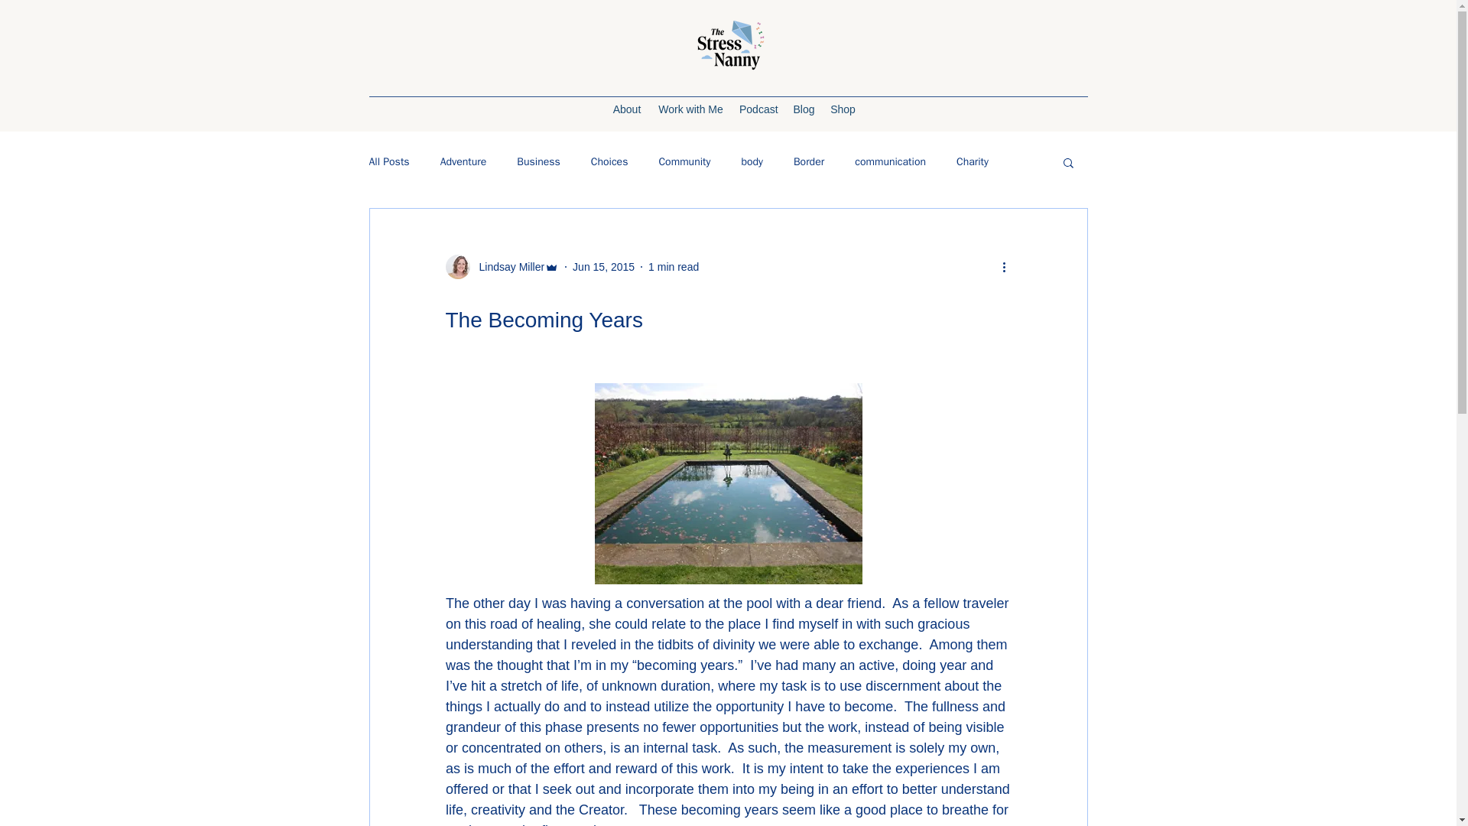 The width and height of the screenshot is (1468, 826). What do you see at coordinates (804, 109) in the screenshot?
I see `Blog` at bounding box center [804, 109].